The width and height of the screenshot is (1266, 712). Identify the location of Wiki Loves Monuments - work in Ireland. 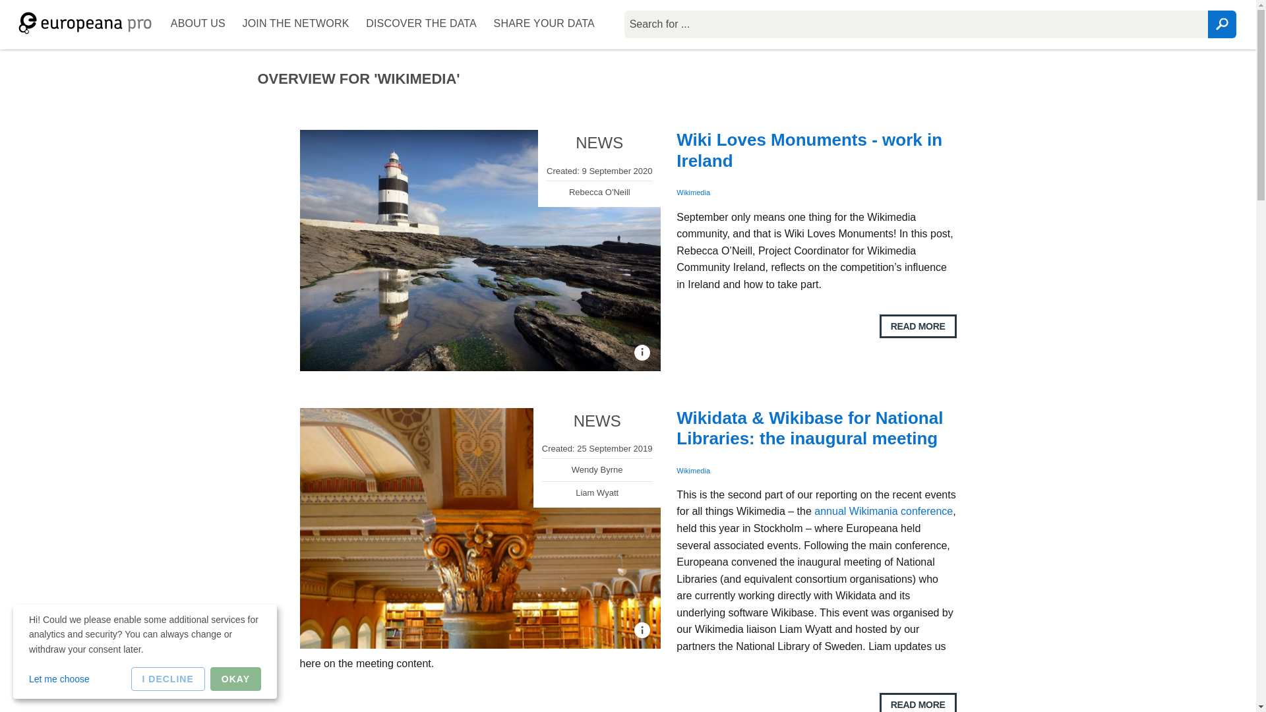
(808, 150).